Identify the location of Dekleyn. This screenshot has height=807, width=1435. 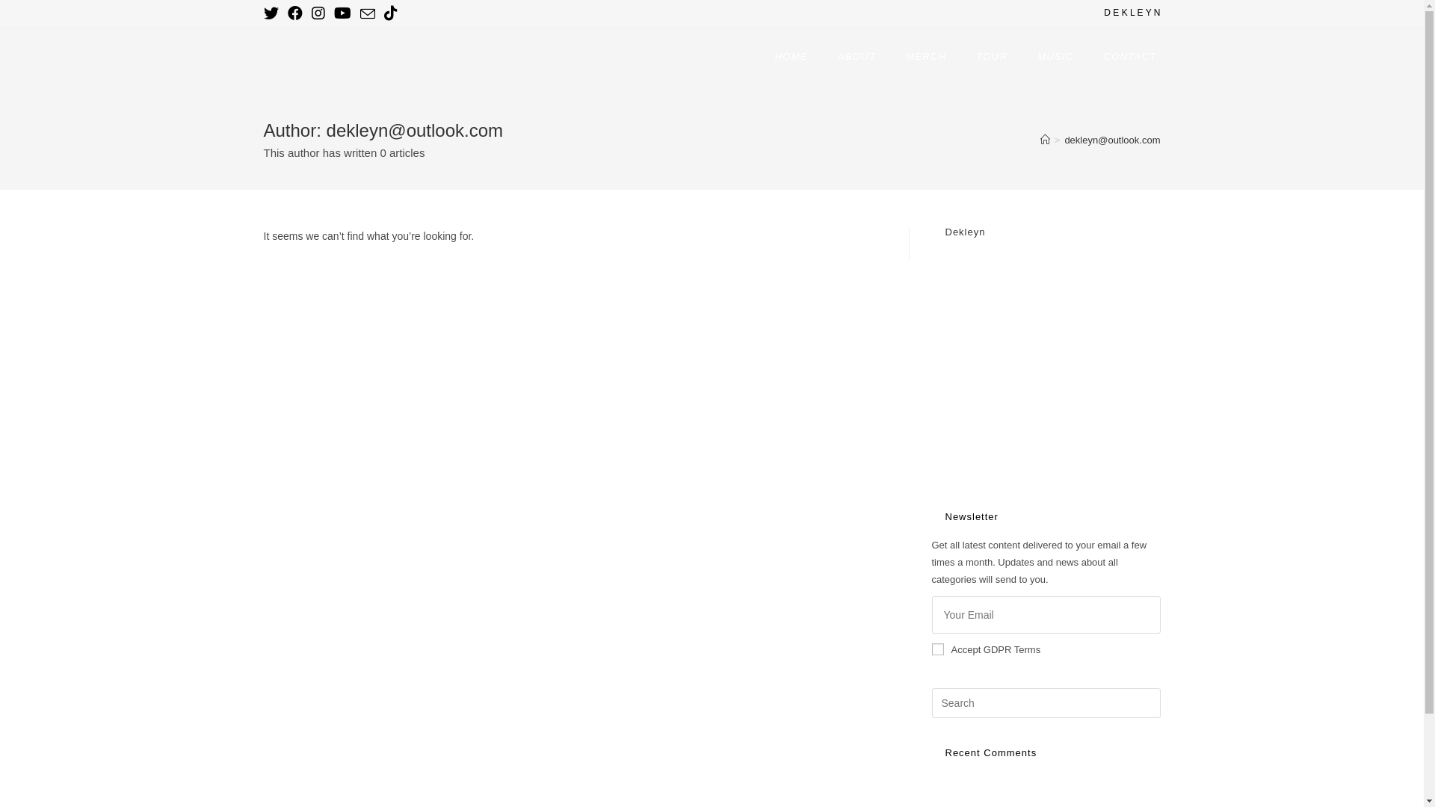
(965, 232).